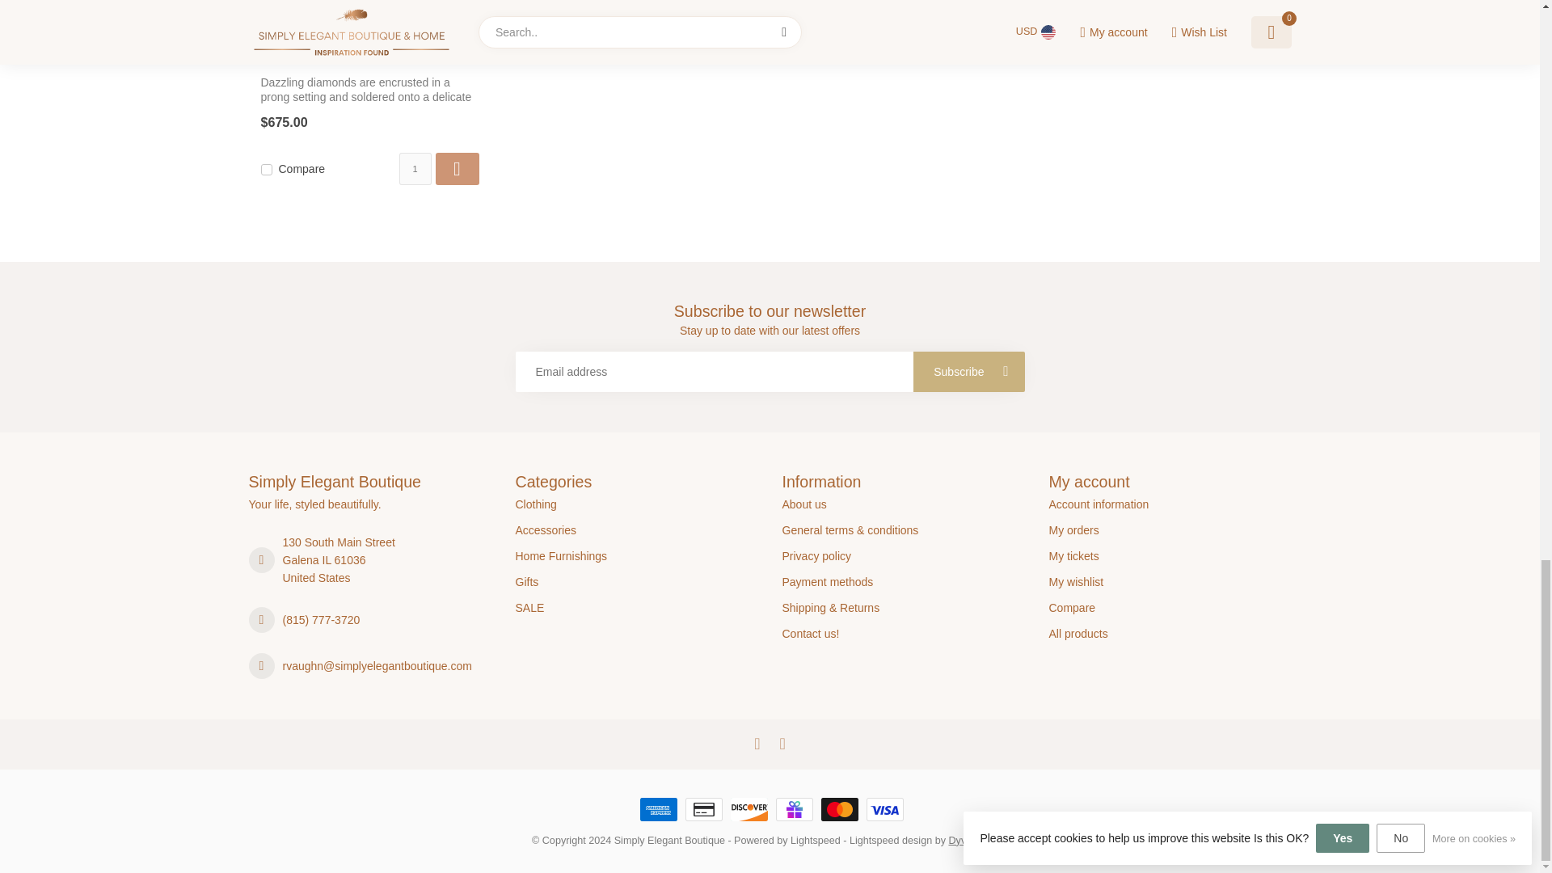 The width and height of the screenshot is (1552, 873). Describe the element at coordinates (1170, 504) in the screenshot. I see `Account information` at that location.